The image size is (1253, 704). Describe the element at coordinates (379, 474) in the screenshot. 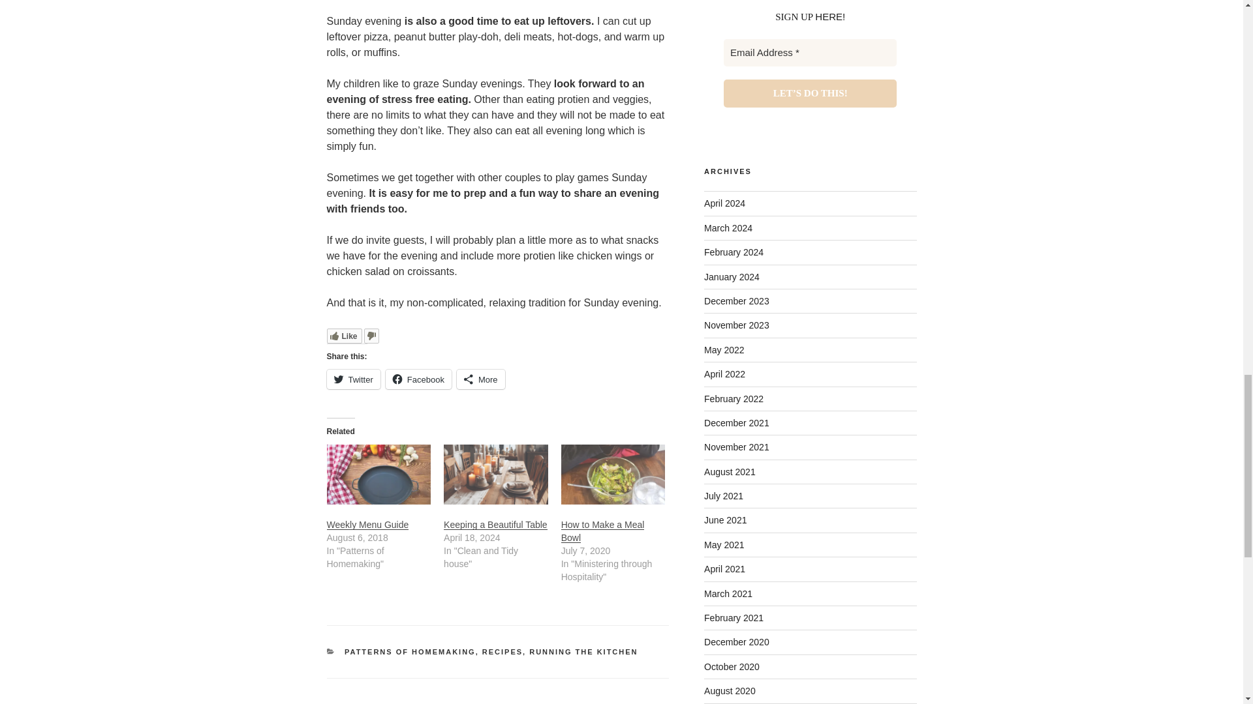

I see `Weekly Menu Guide` at that location.